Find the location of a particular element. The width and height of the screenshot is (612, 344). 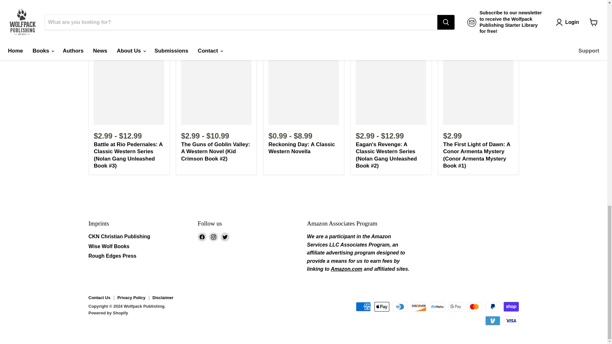

Instagram is located at coordinates (214, 237).